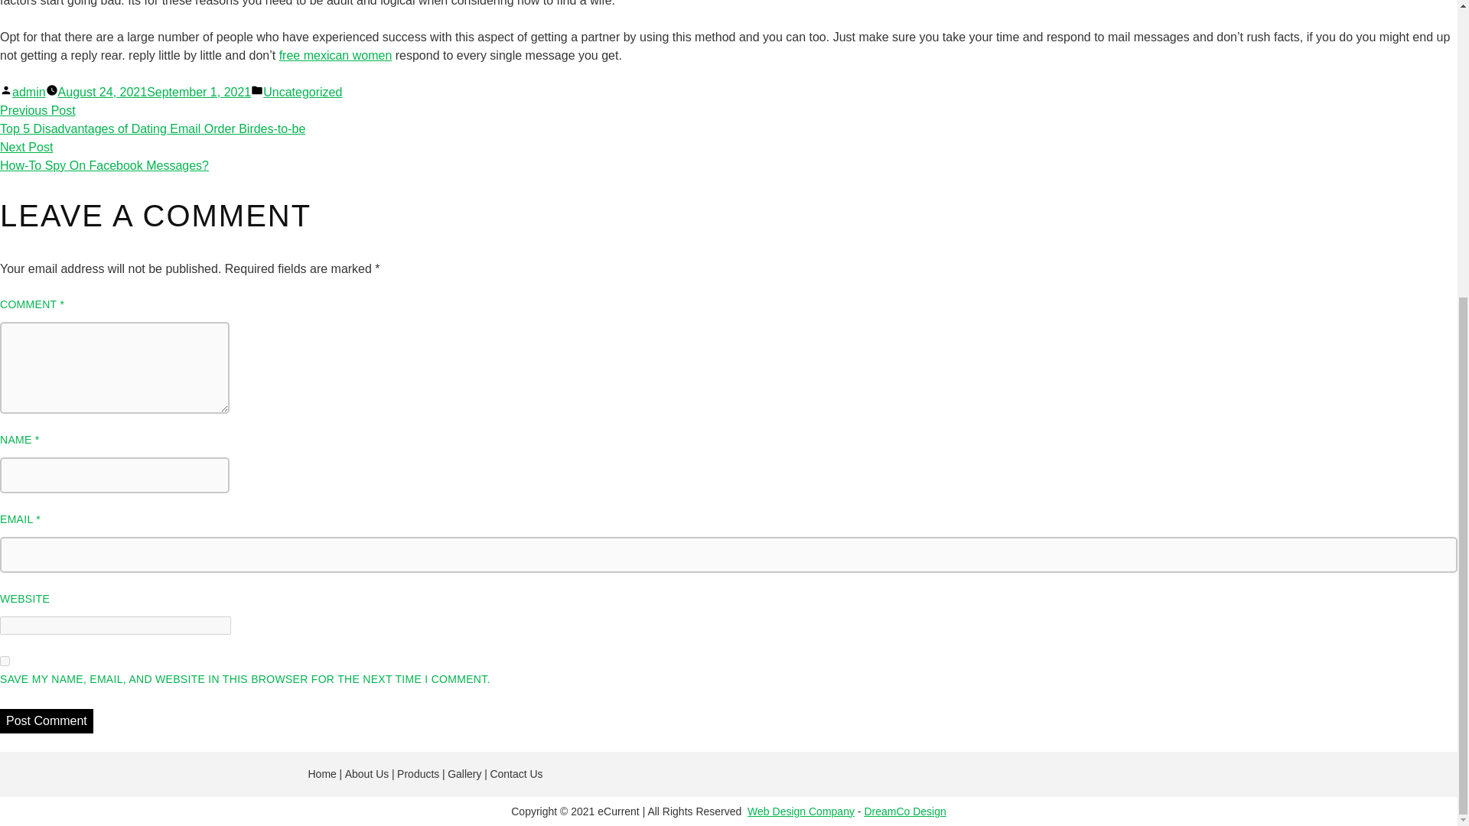 Image resolution: width=1469 pixels, height=826 pixels. What do you see at coordinates (335, 55) in the screenshot?
I see `free mexican women` at bounding box center [335, 55].